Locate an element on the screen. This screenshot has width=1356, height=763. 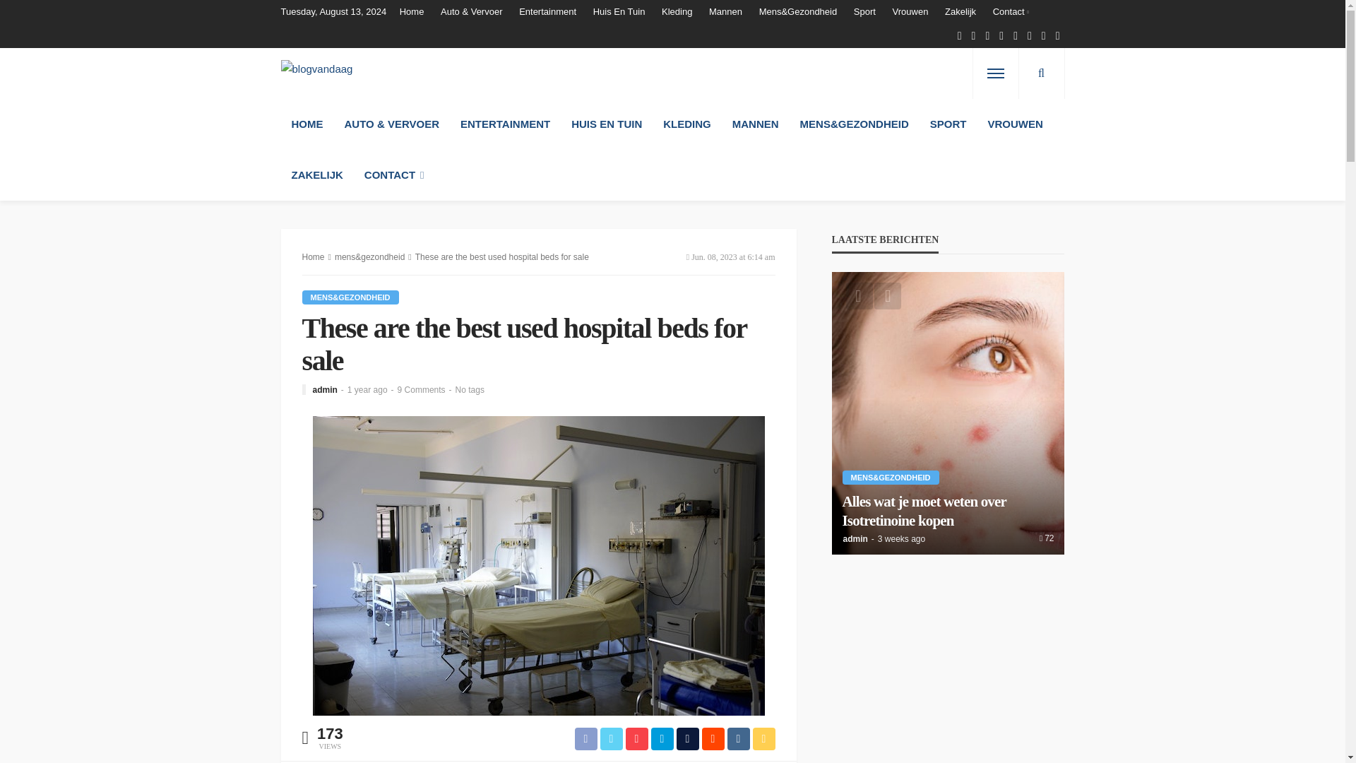
Vrouwen is located at coordinates (910, 11).